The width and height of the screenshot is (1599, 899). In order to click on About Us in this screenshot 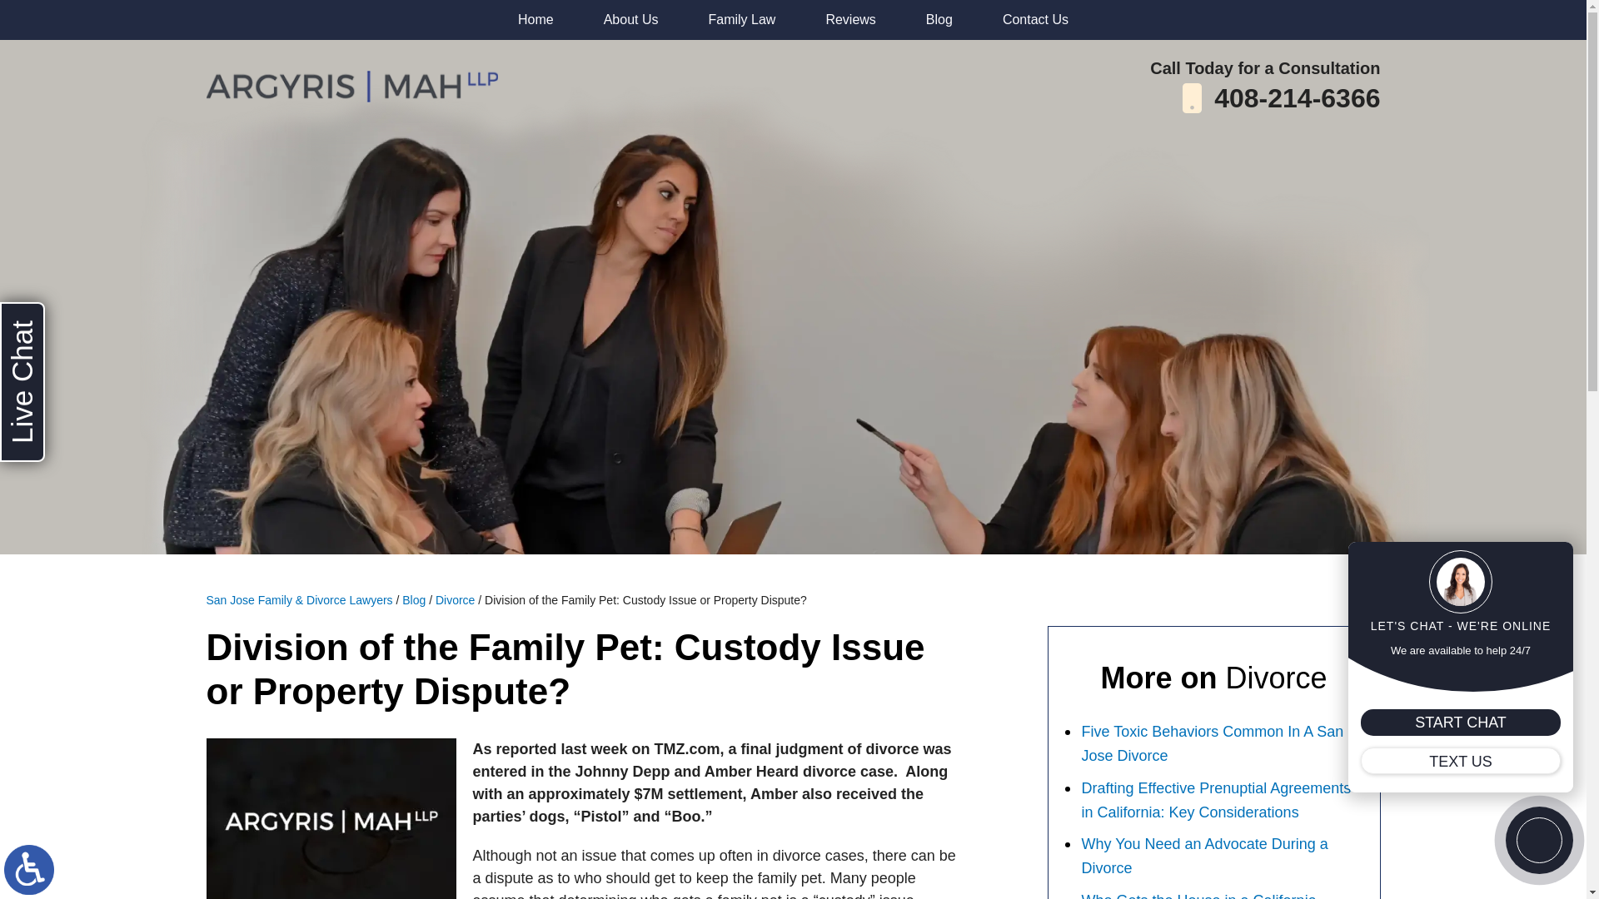, I will do `click(631, 20)`.